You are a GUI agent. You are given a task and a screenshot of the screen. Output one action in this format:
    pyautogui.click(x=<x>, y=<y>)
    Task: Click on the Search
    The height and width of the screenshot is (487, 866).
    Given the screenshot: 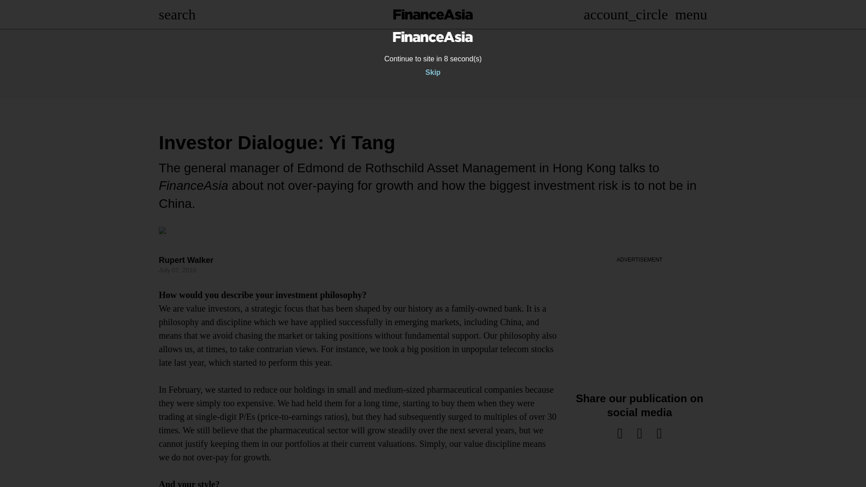 What is the action you would take?
    pyautogui.click(x=177, y=14)
    